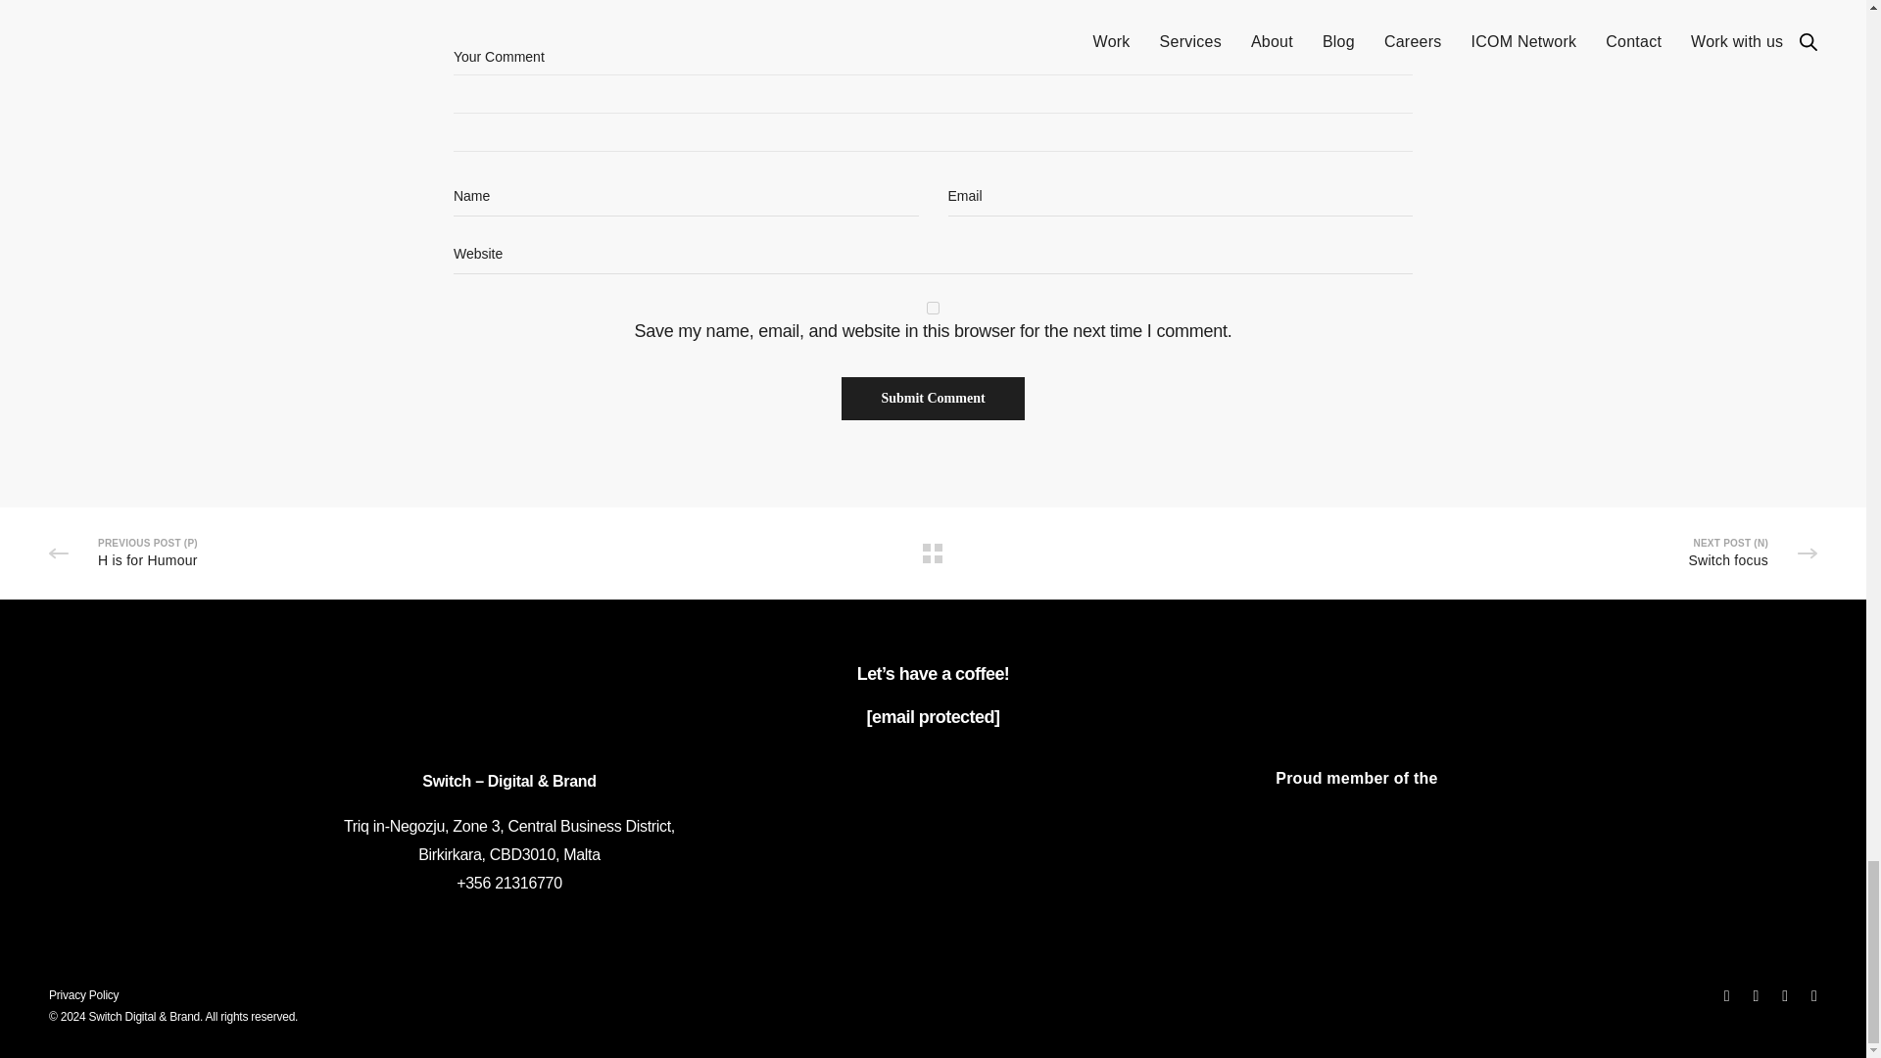  Describe the element at coordinates (932, 398) in the screenshot. I see `Submit Comment` at that location.